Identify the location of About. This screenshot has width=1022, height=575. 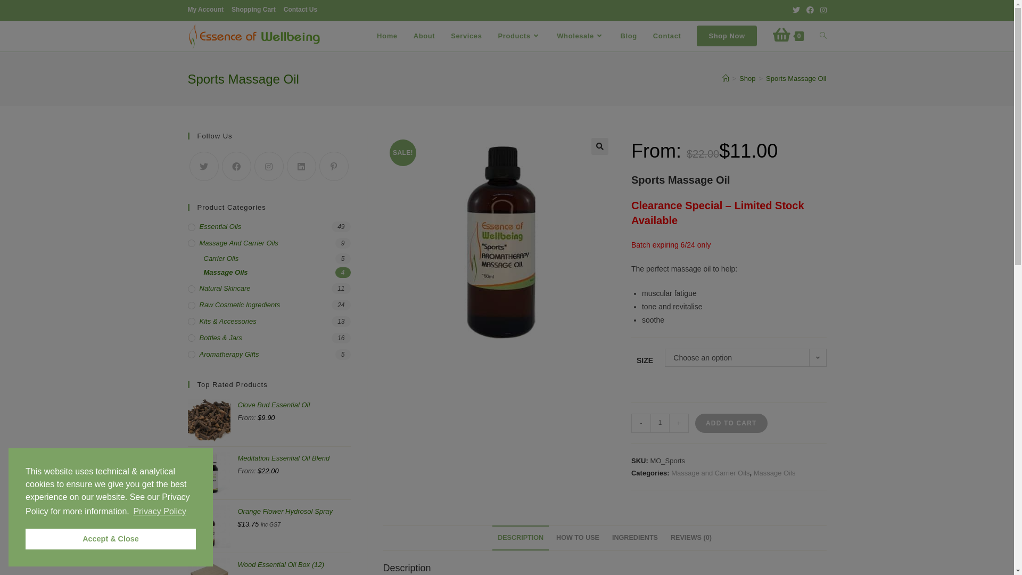
(425, 36).